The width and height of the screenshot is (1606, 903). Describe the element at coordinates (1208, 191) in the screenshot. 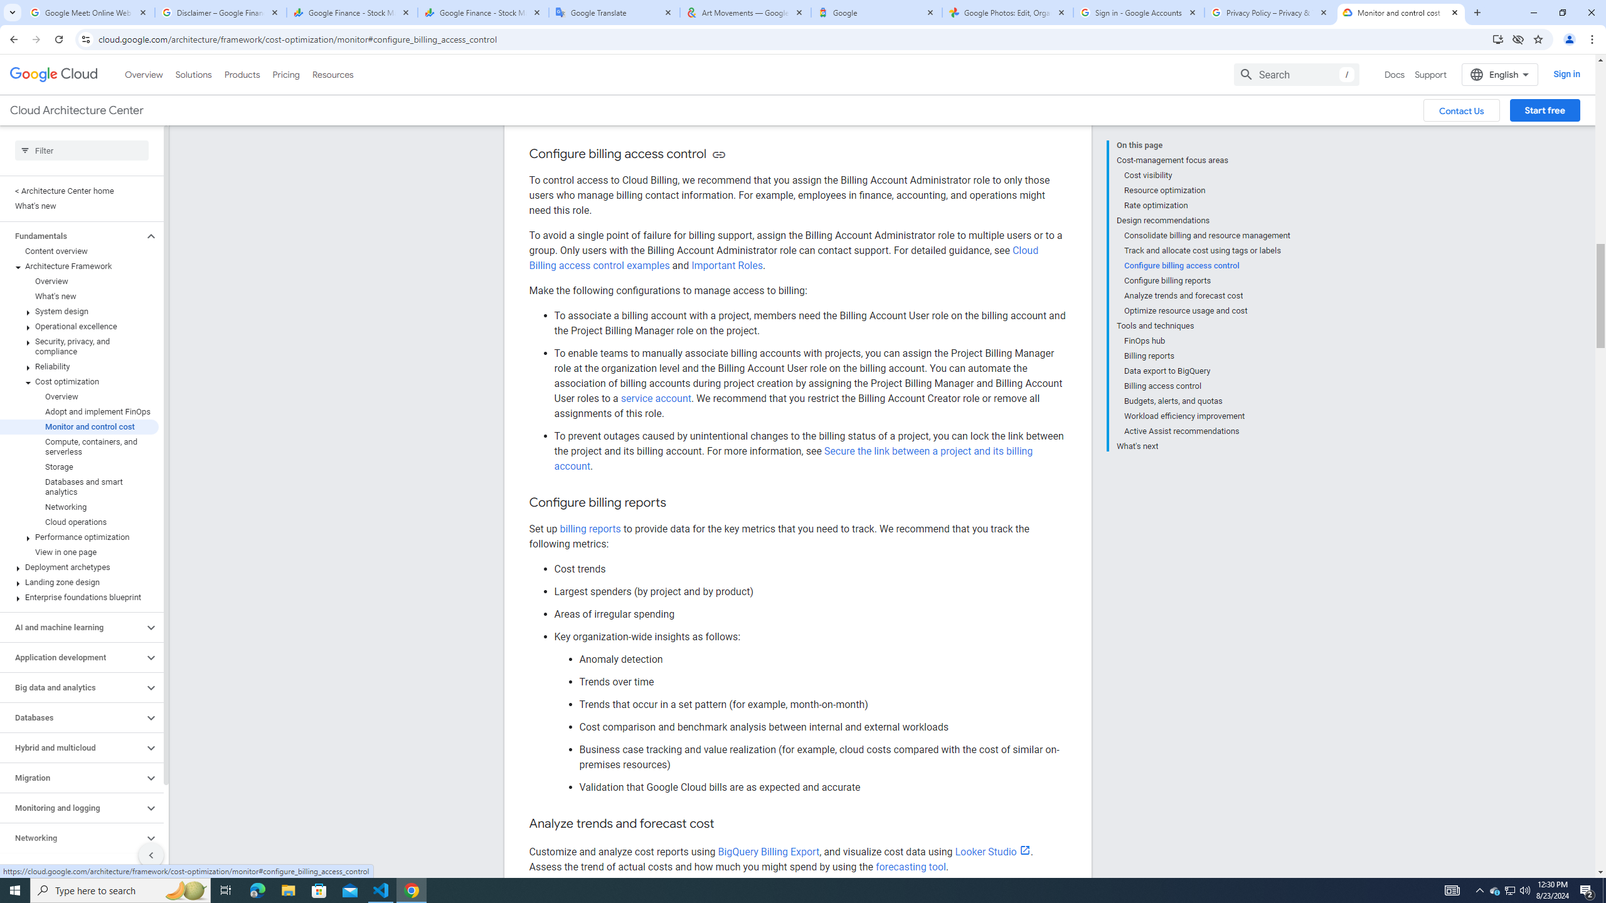

I see `Resource optimization` at that location.